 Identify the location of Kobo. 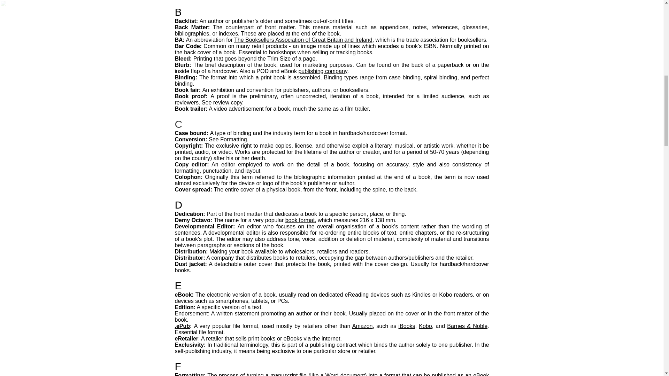
(425, 326).